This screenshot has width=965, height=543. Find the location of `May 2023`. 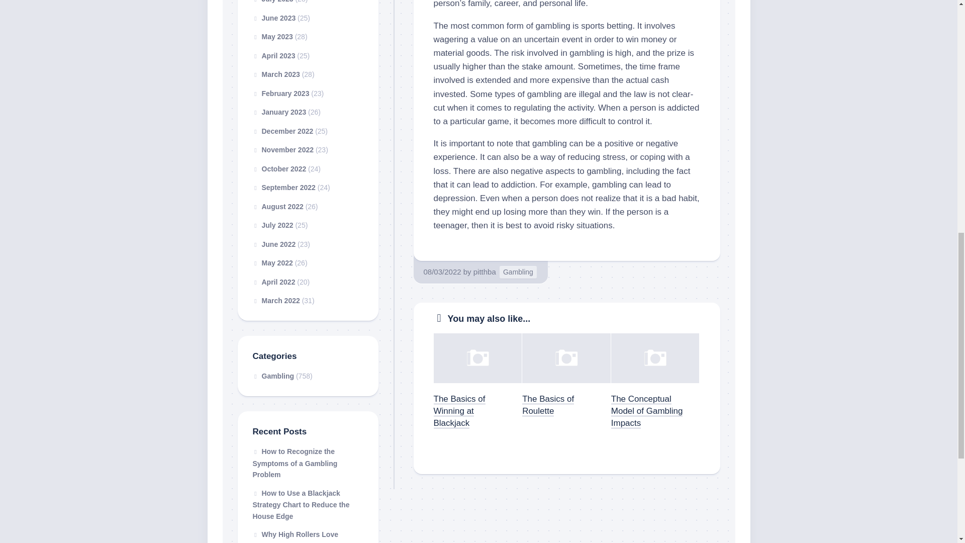

May 2023 is located at coordinates (272, 36).